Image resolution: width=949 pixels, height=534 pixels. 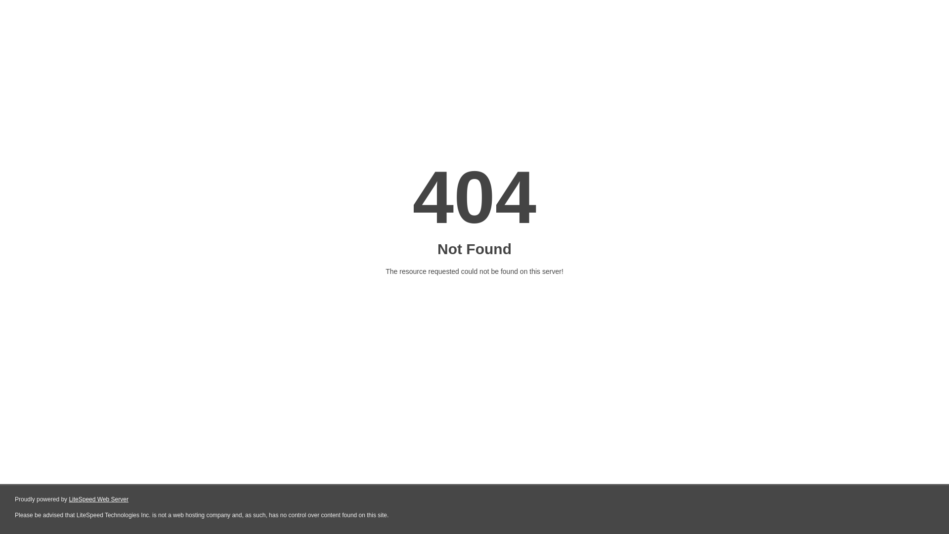 I want to click on LiteSpeed Web Server, so click(x=99, y=499).